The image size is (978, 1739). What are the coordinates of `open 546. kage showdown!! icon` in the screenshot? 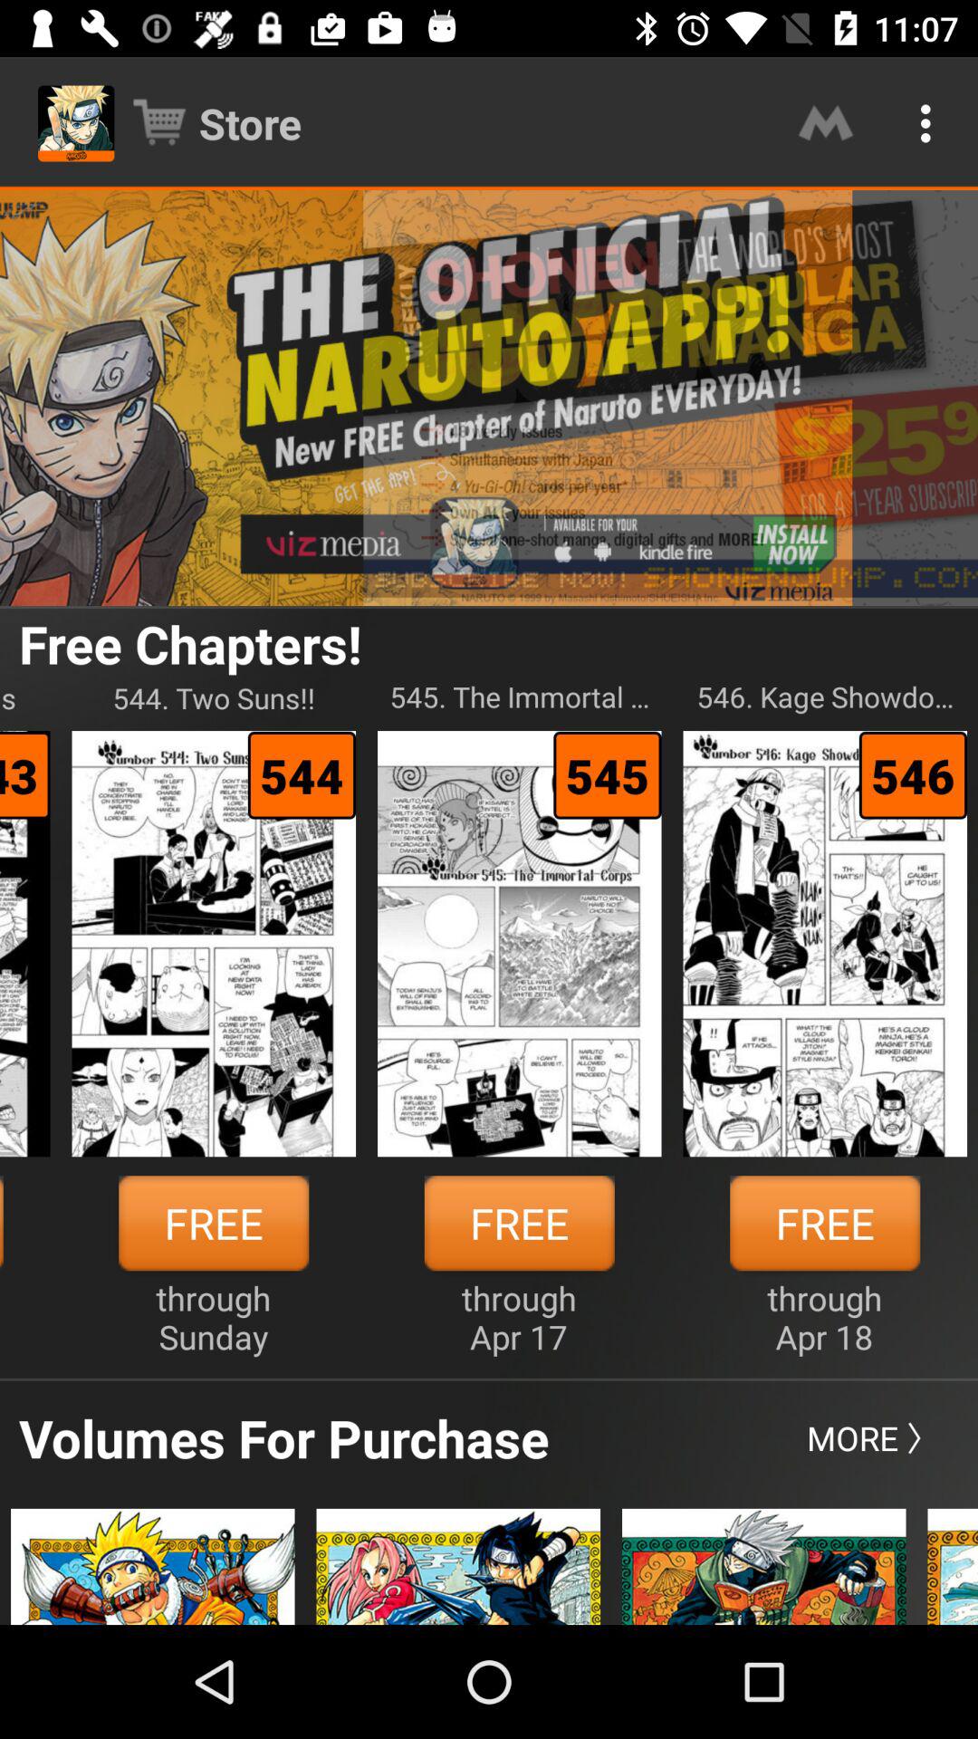 It's located at (825, 697).